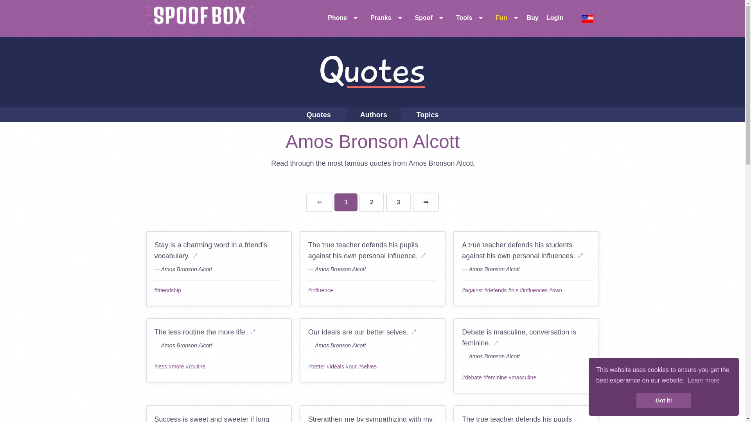  What do you see at coordinates (588, 18) in the screenshot?
I see `Change language` at bounding box center [588, 18].